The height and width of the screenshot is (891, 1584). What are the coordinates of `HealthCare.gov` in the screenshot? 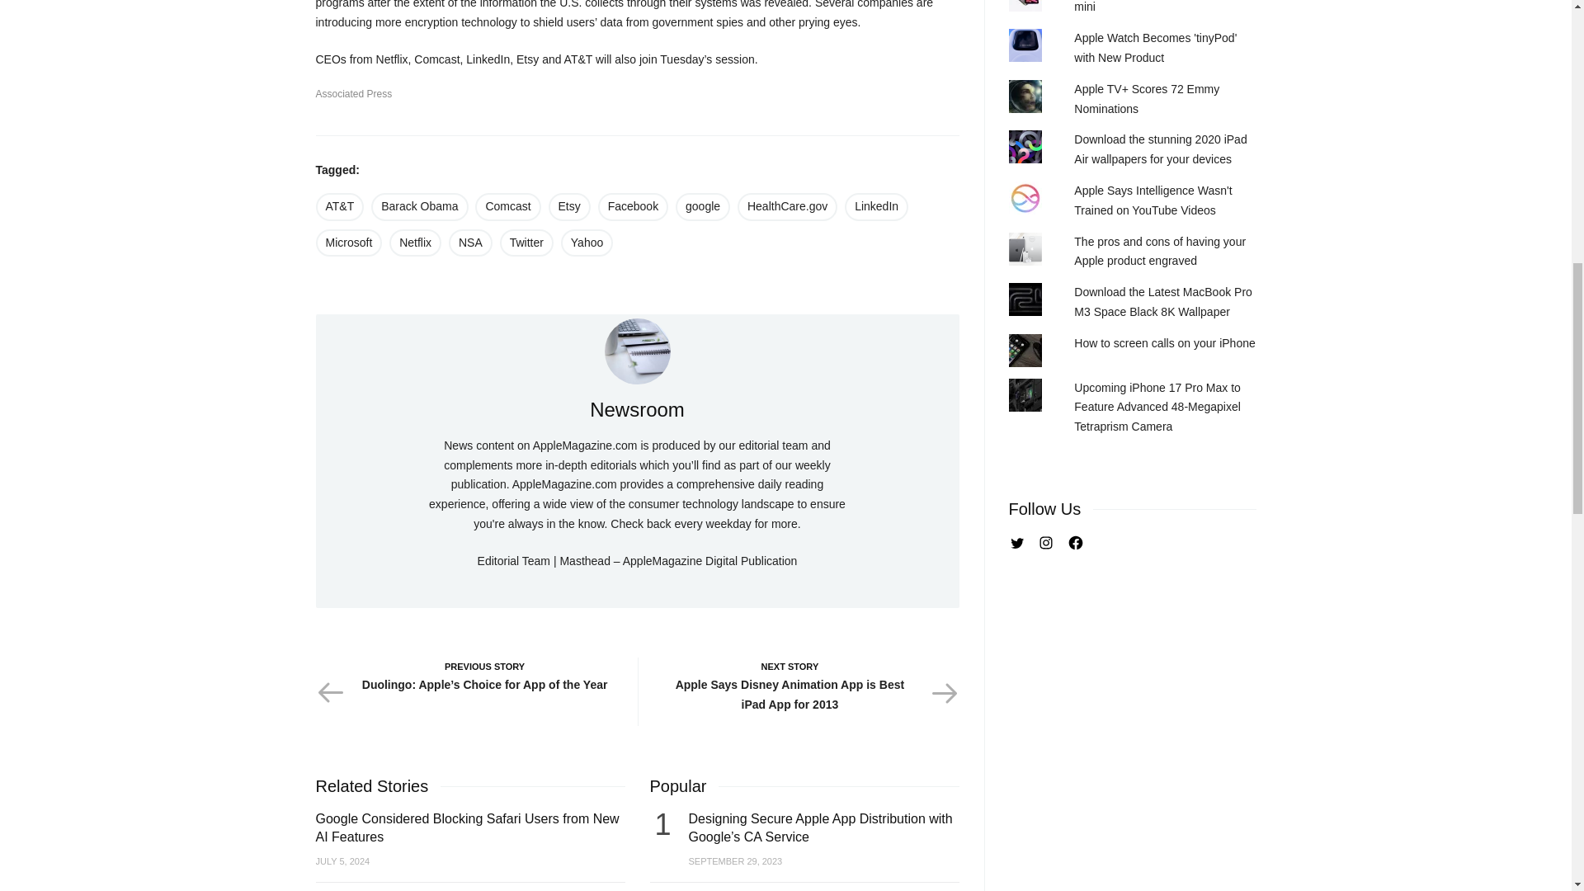 It's located at (787, 206).